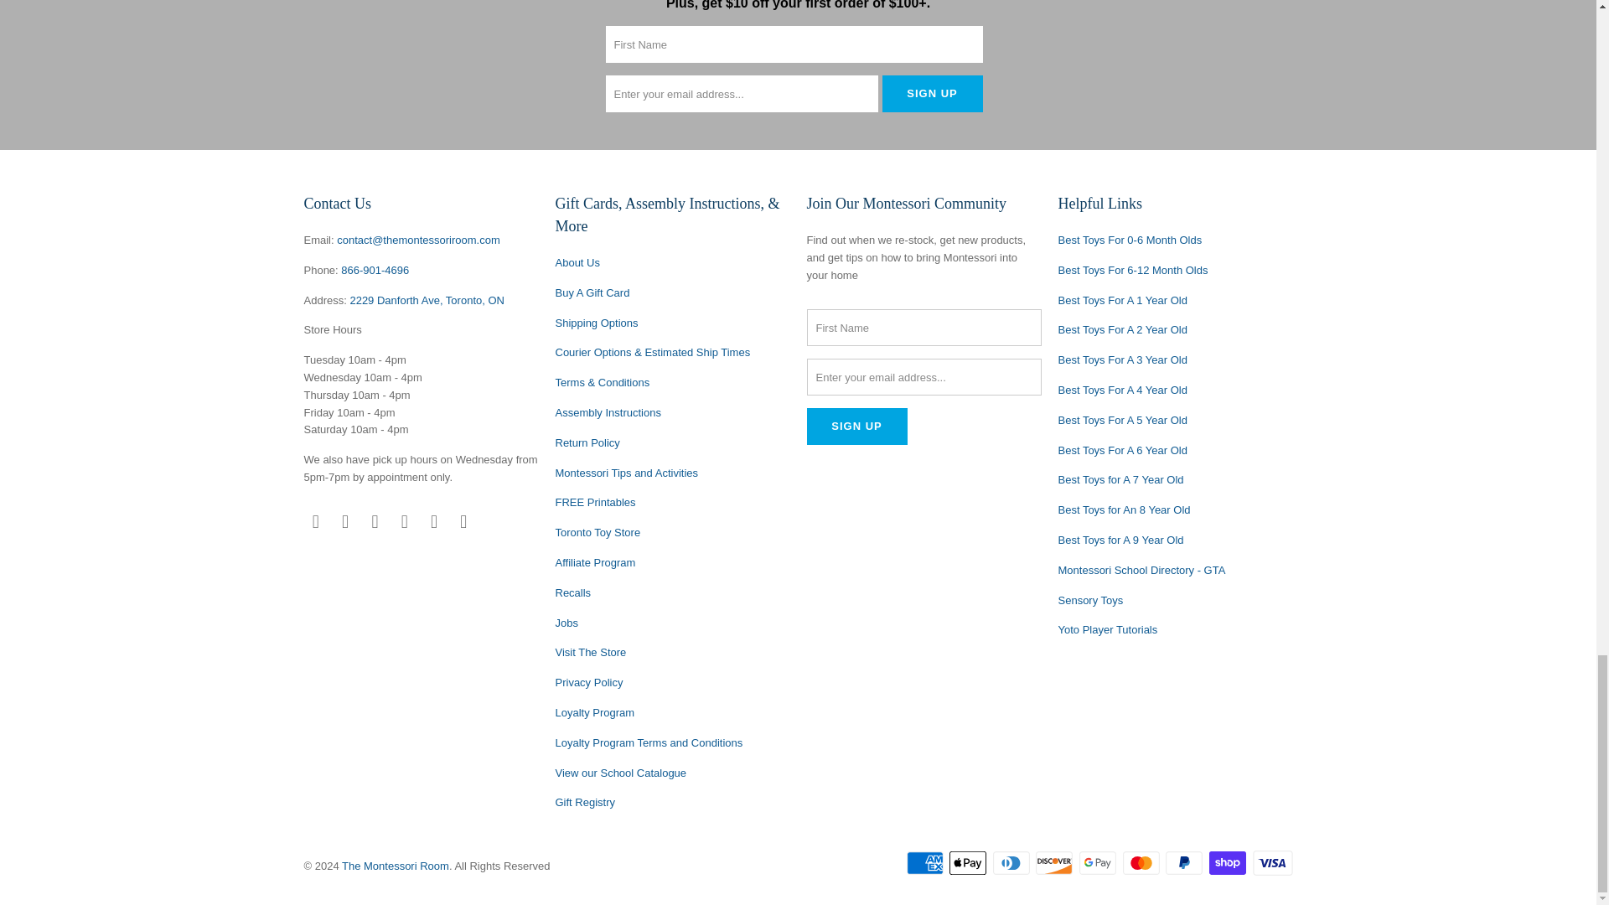  I want to click on Shop Pay, so click(1229, 863).